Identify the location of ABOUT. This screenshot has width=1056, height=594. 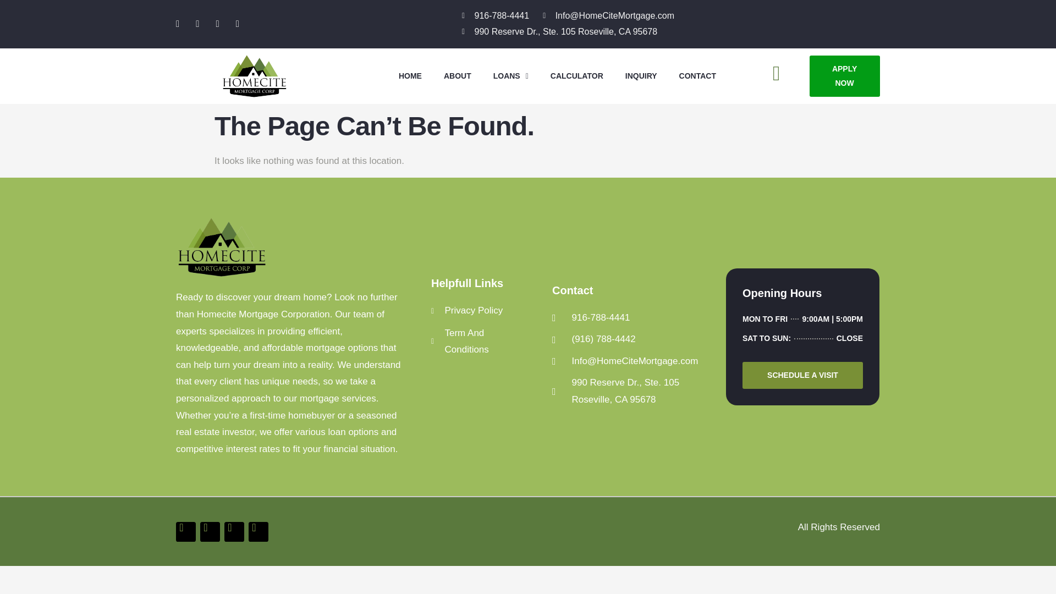
(634, 391).